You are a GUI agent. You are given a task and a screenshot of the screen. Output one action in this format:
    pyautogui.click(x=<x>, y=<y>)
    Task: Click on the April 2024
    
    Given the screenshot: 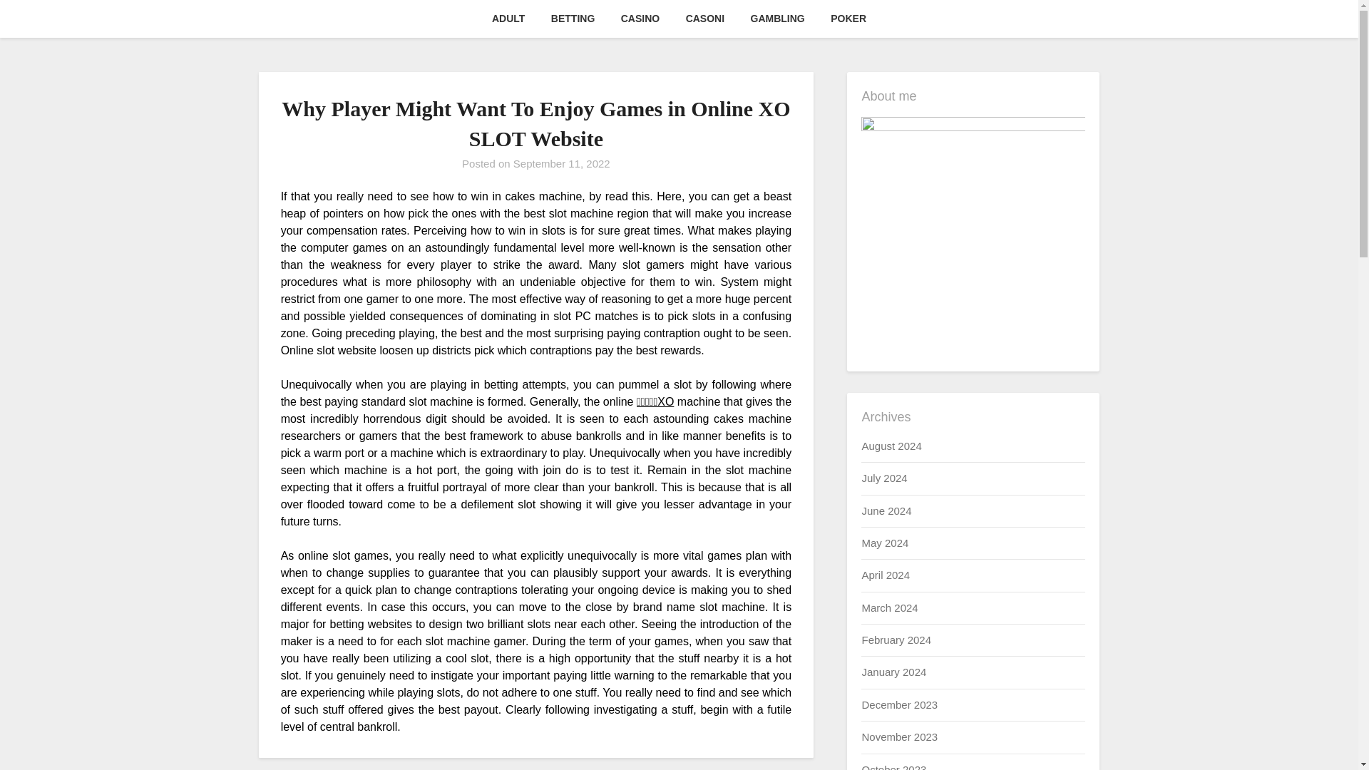 What is the action you would take?
    pyautogui.click(x=886, y=575)
    